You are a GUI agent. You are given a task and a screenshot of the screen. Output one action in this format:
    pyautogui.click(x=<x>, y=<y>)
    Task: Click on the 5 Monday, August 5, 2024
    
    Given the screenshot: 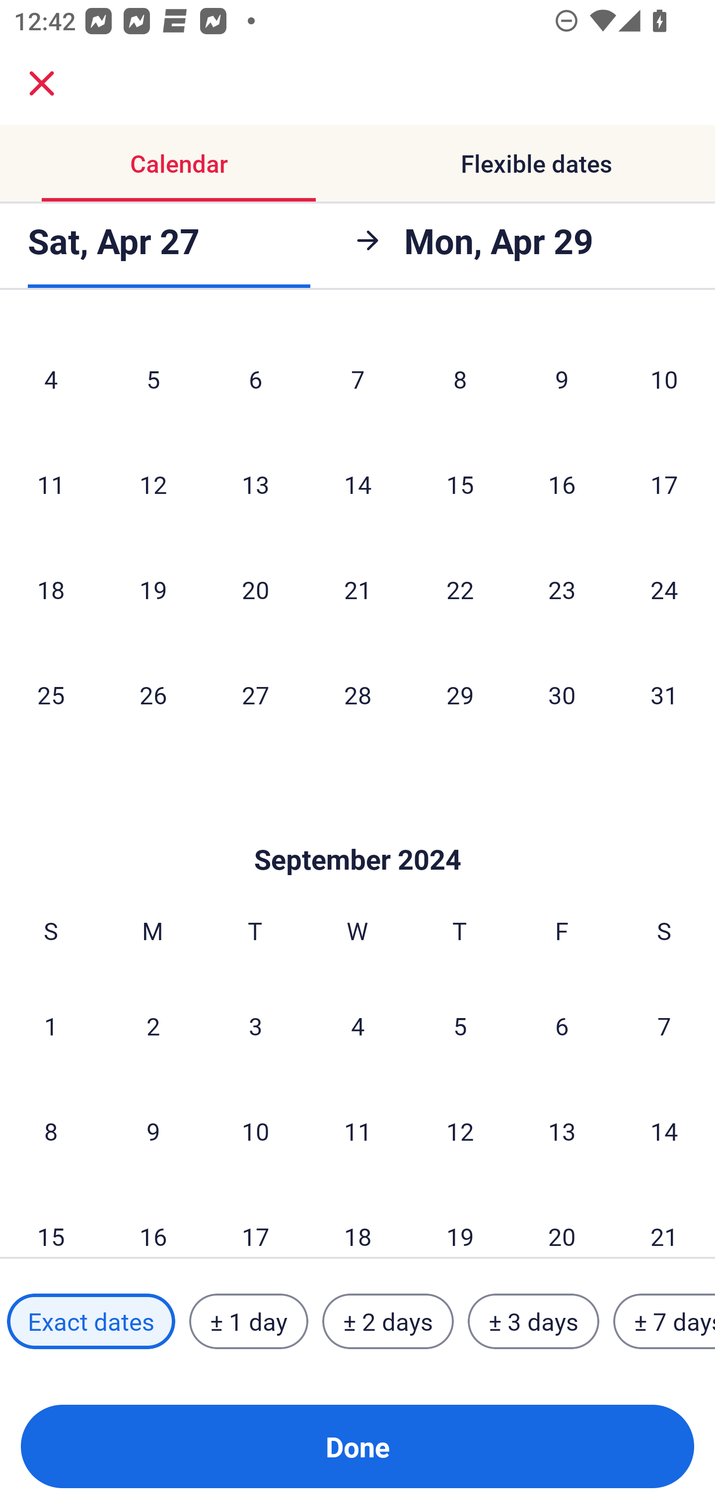 What is the action you would take?
    pyautogui.click(x=153, y=378)
    